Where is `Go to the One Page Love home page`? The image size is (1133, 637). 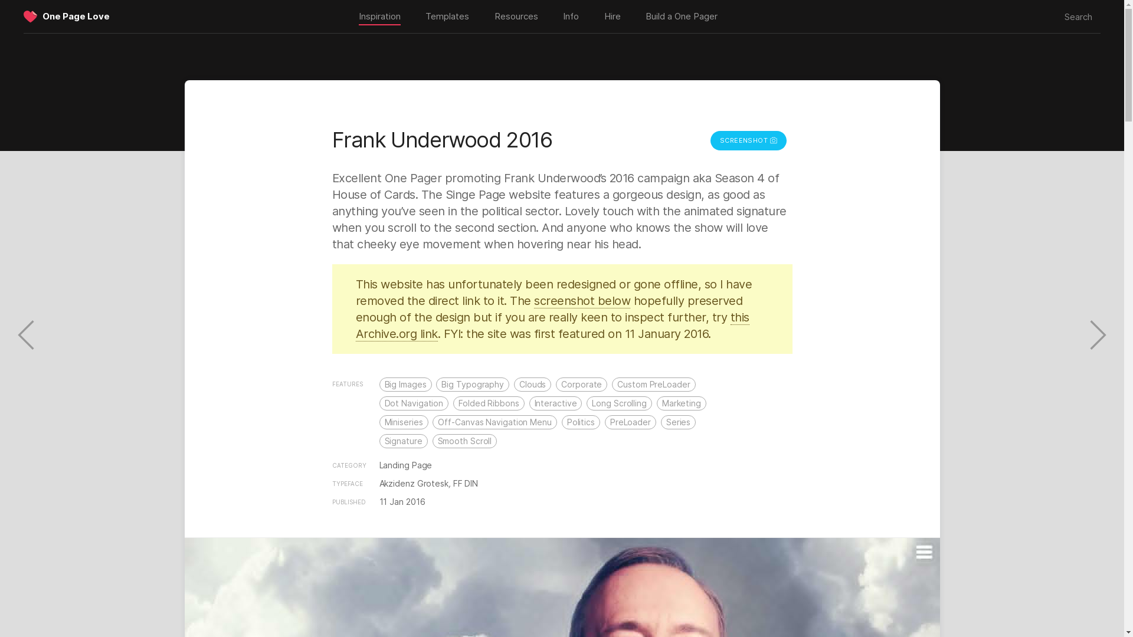
Go to the One Page Love home page is located at coordinates (76, 16).